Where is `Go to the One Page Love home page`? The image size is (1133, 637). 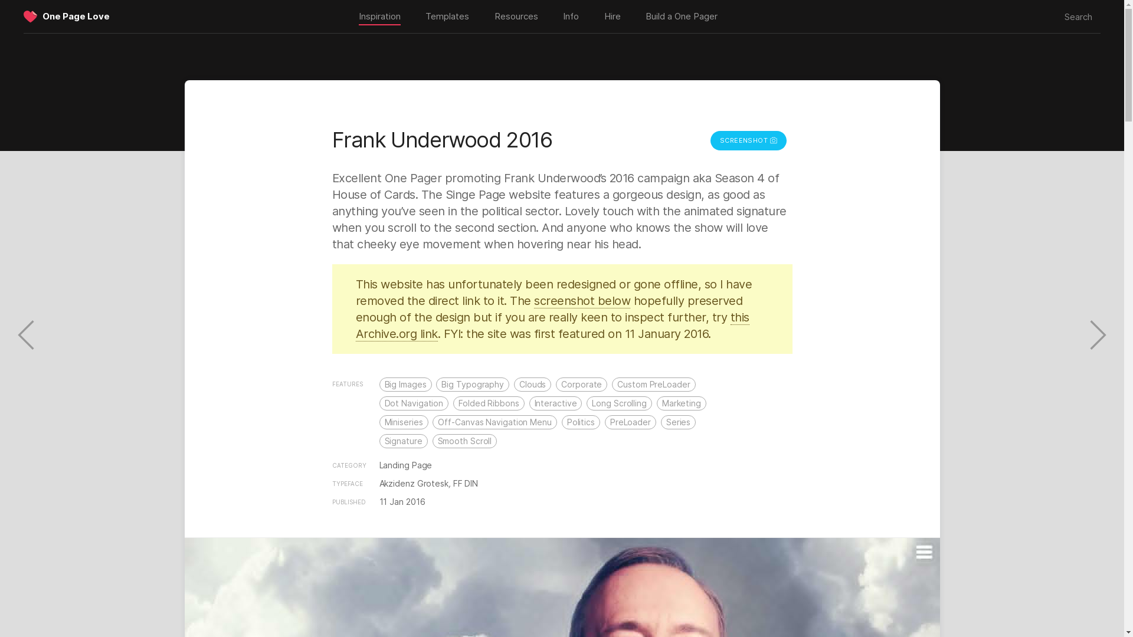
Go to the One Page Love home page is located at coordinates (76, 16).